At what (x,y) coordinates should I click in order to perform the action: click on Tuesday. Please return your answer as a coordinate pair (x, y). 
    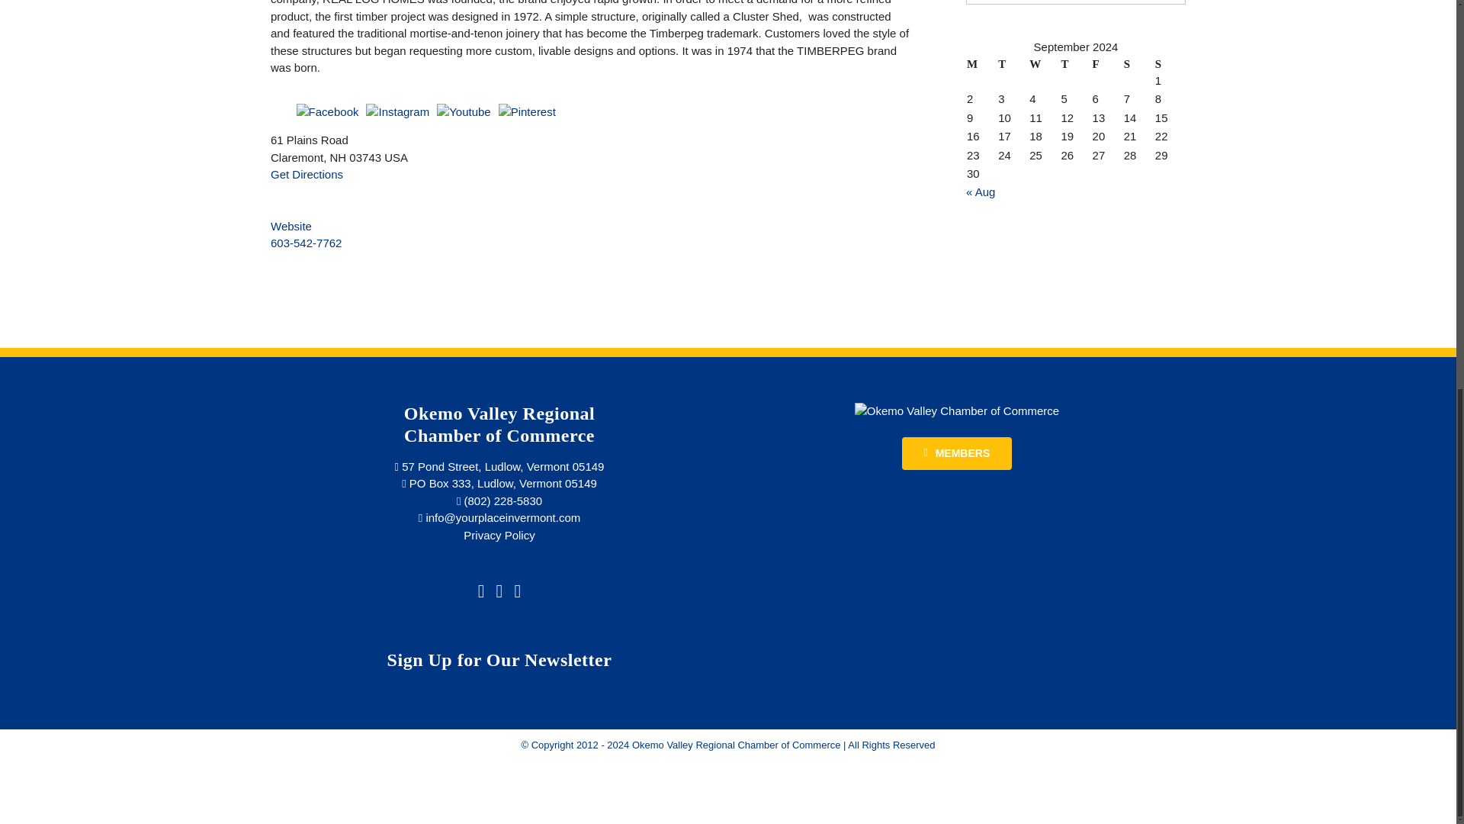
    Looking at the image, I should click on (1013, 64).